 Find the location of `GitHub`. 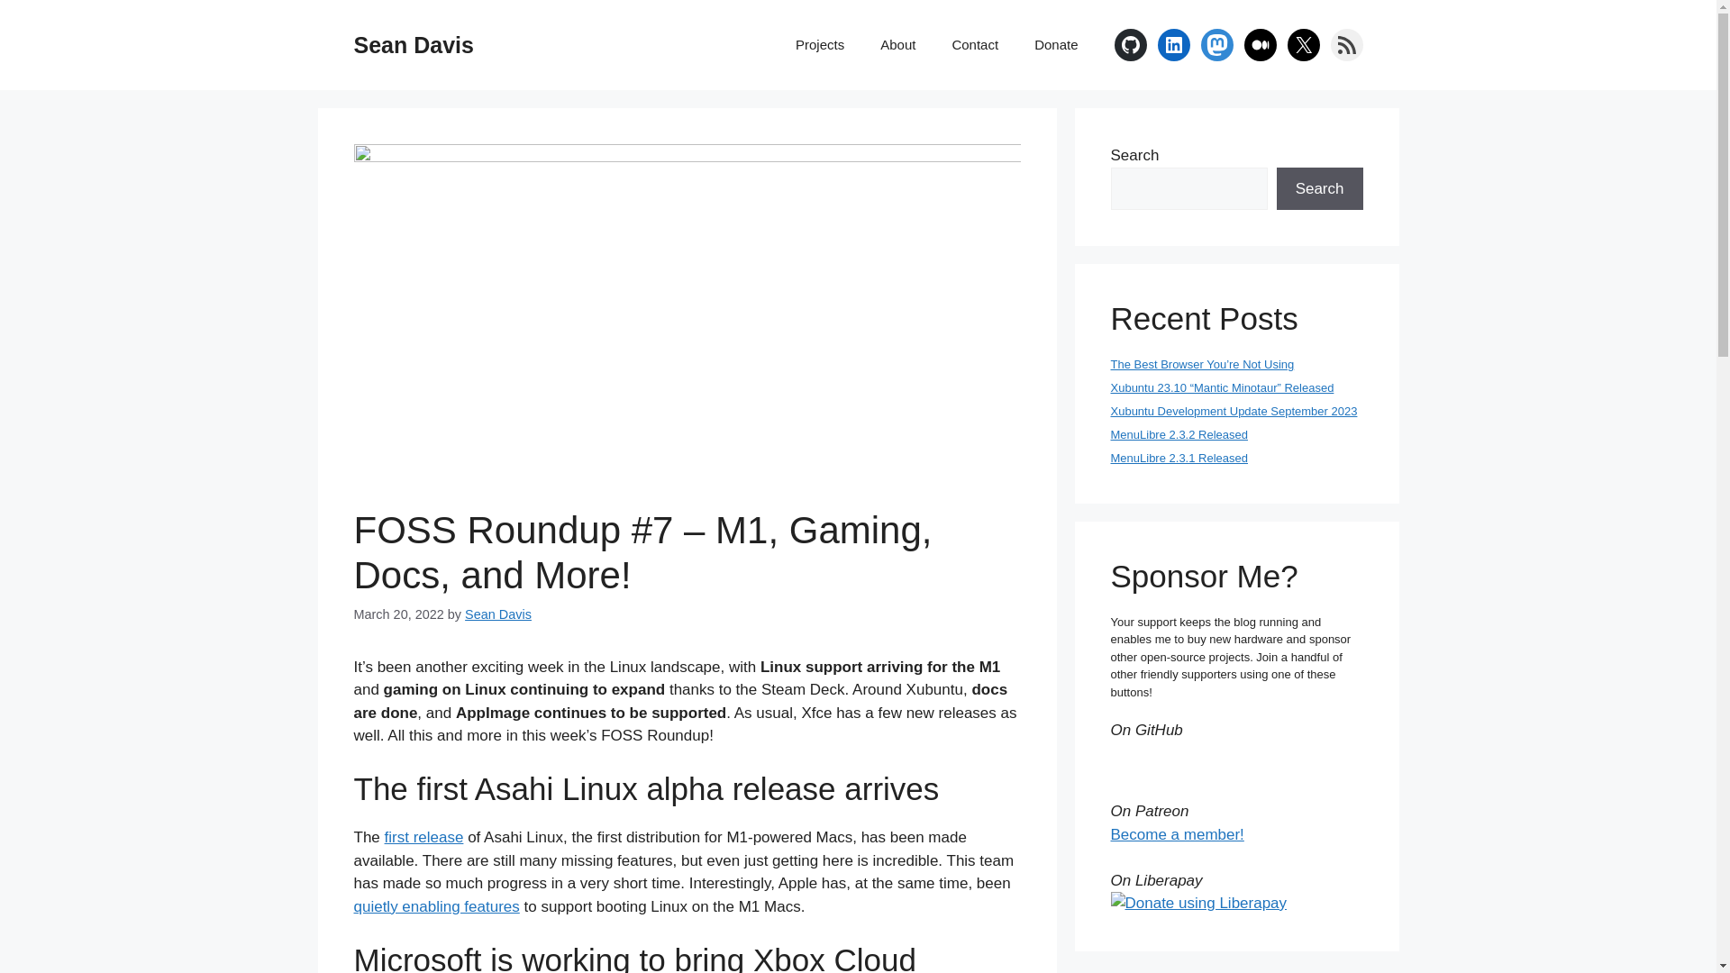

GitHub is located at coordinates (1130, 45).